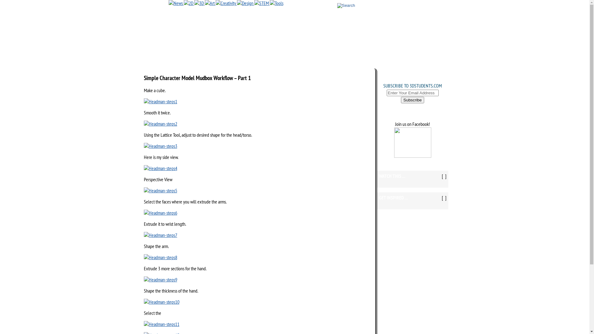 The height and width of the screenshot is (334, 594). What do you see at coordinates (160, 168) in the screenshot?
I see `Headman-steps4` at bounding box center [160, 168].